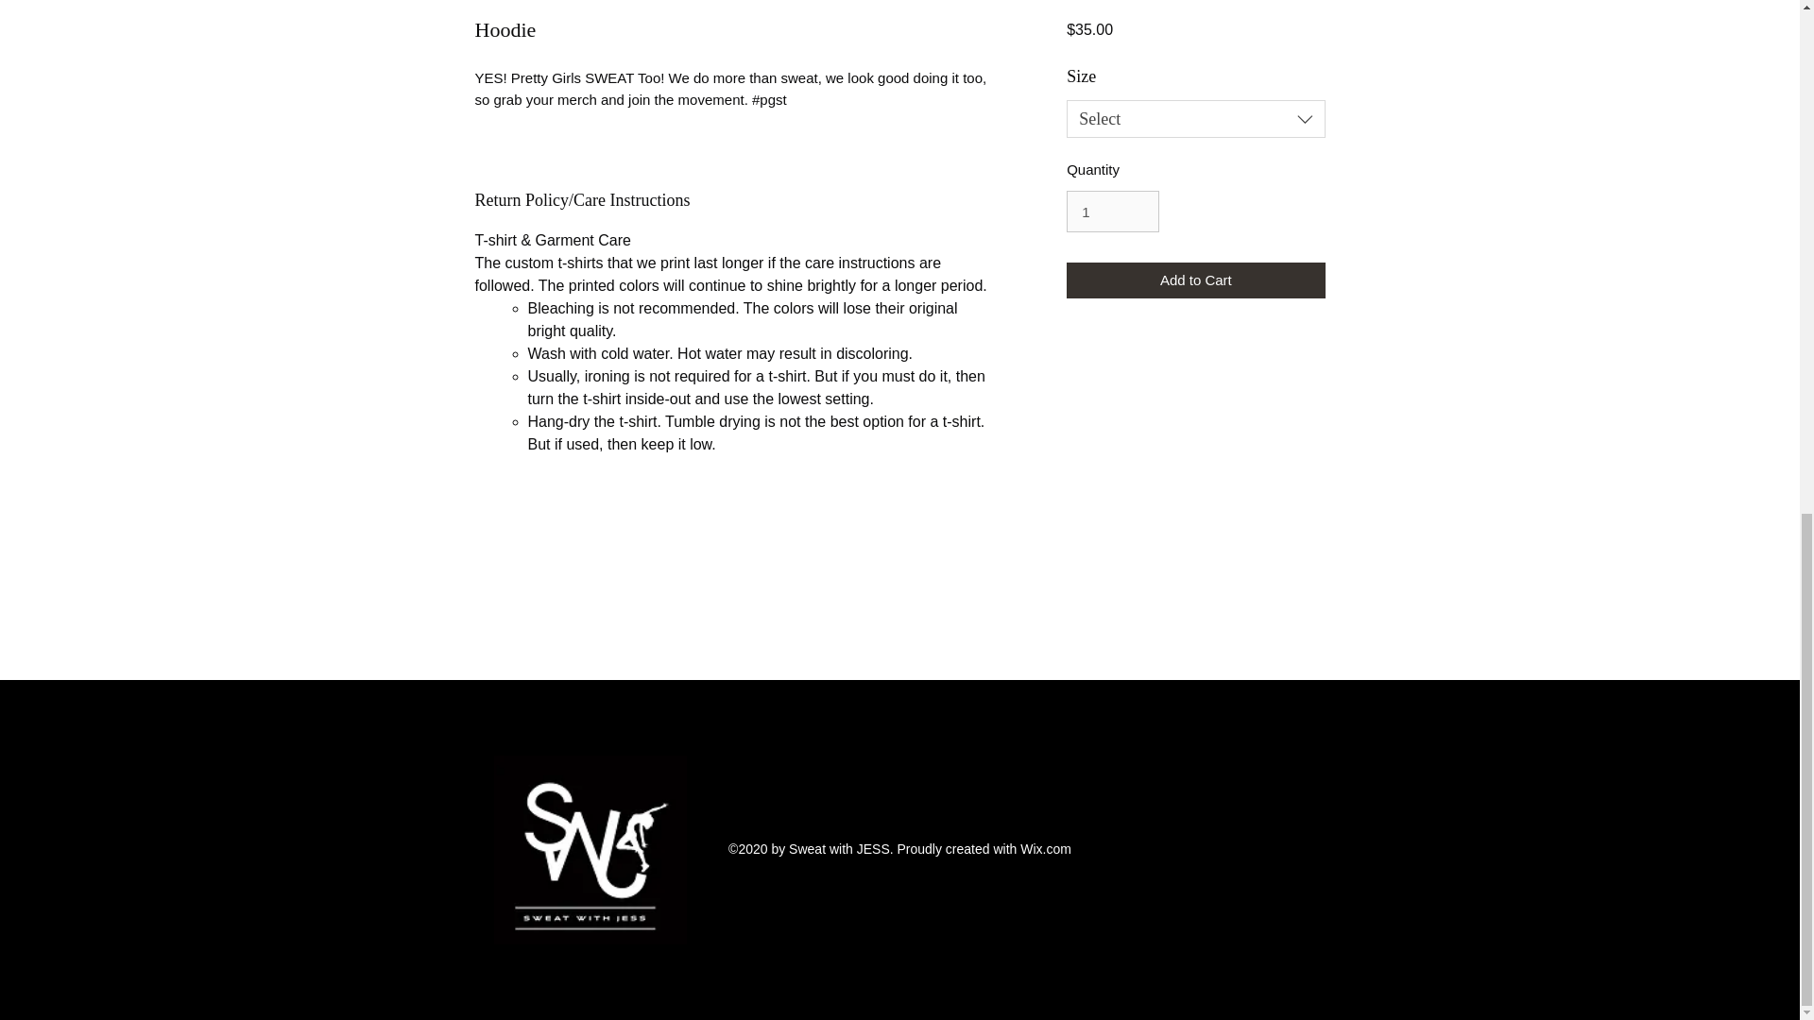  What do you see at coordinates (1194, 118) in the screenshot?
I see `Select` at bounding box center [1194, 118].